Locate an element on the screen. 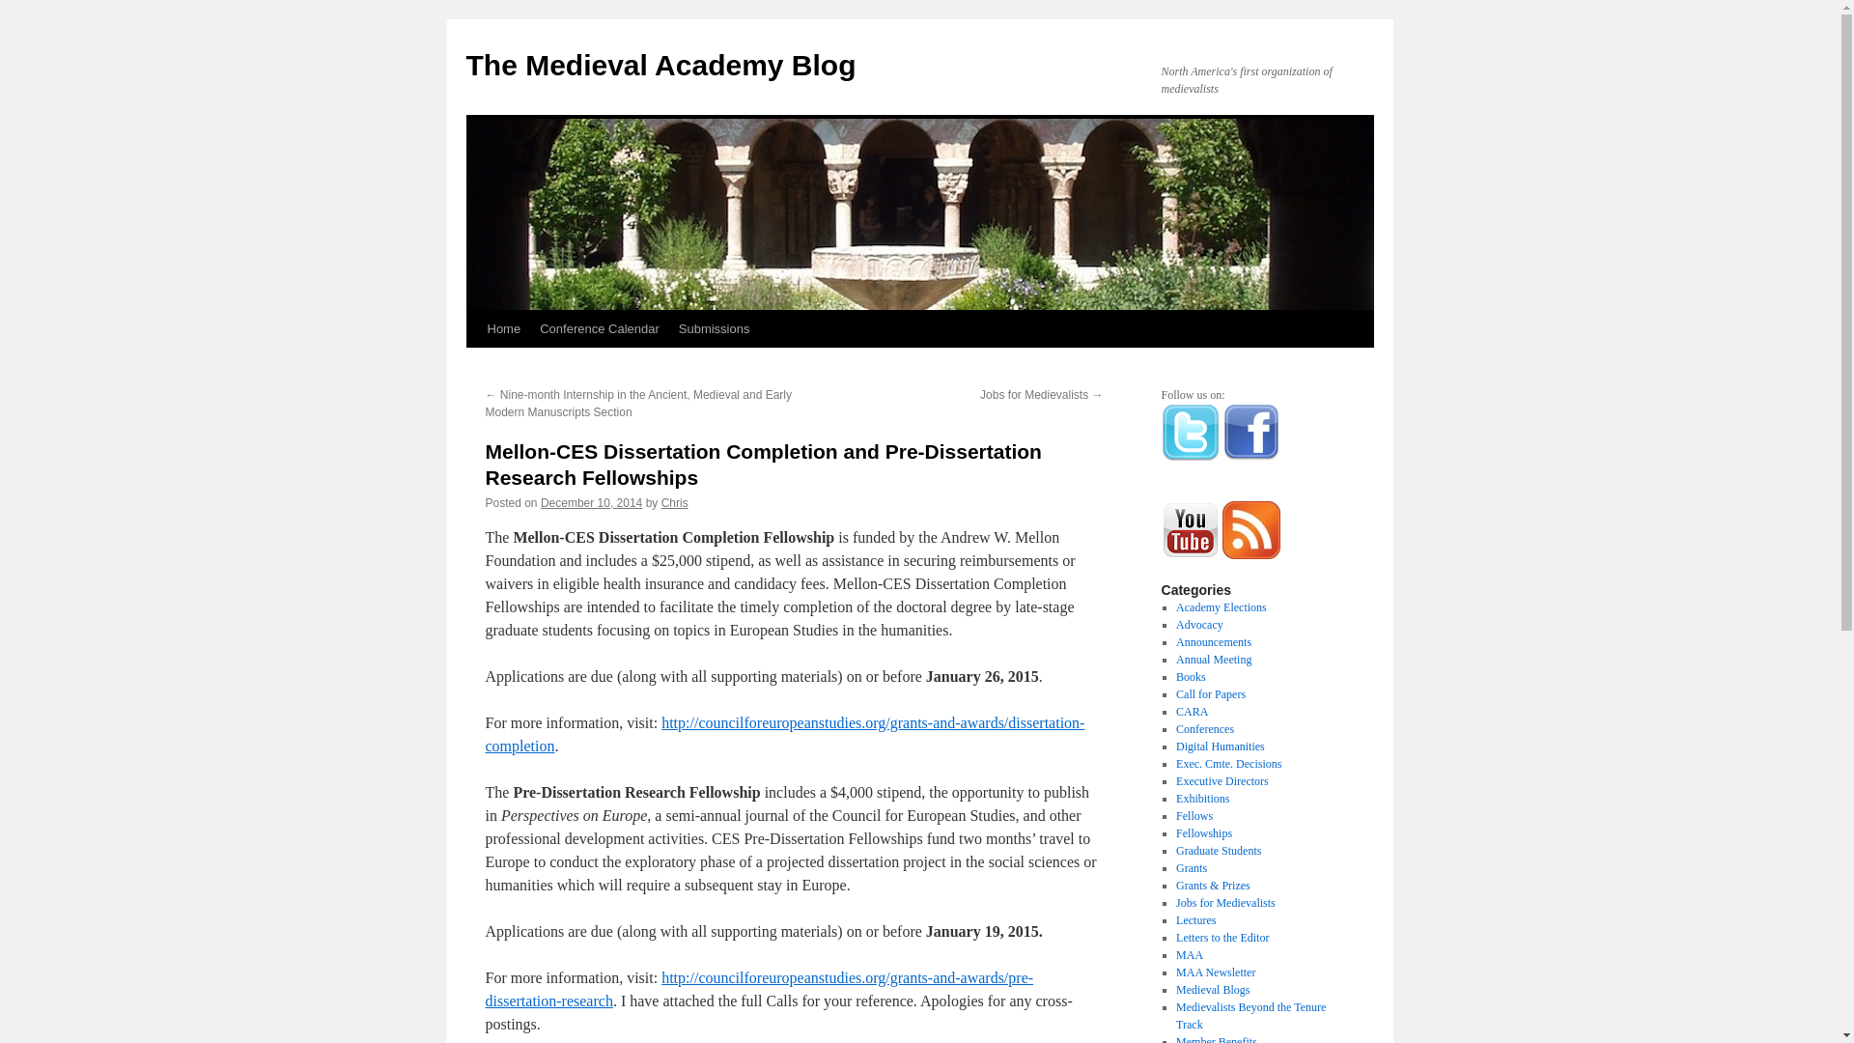  Exhibitions is located at coordinates (1201, 798).